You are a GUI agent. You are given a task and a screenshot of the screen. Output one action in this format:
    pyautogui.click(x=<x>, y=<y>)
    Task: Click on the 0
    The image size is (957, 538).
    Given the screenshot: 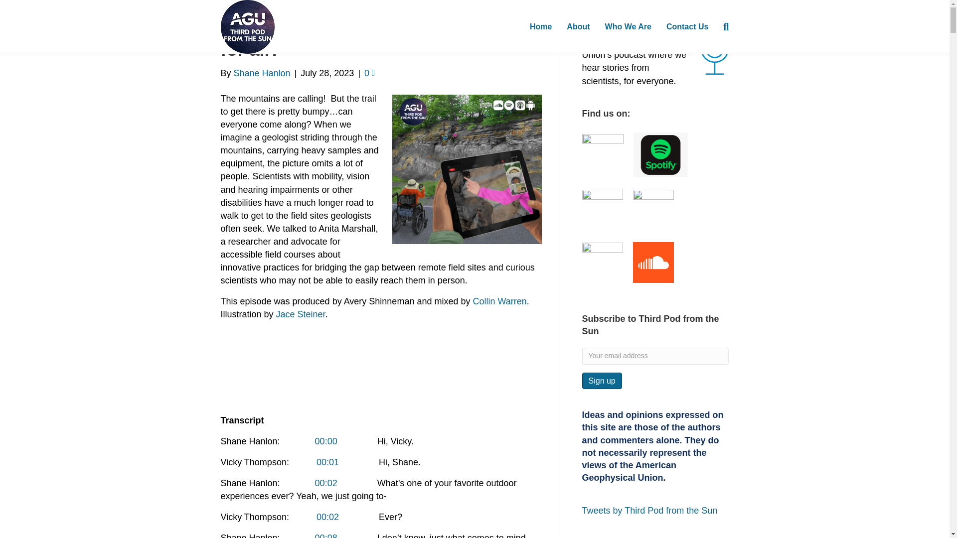 What is the action you would take?
    pyautogui.click(x=370, y=73)
    